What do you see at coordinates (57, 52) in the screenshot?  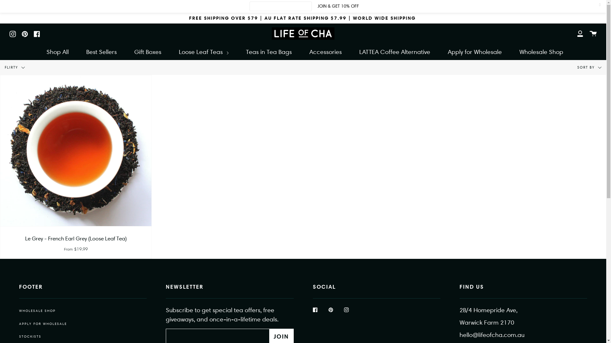 I see `Shop All` at bounding box center [57, 52].